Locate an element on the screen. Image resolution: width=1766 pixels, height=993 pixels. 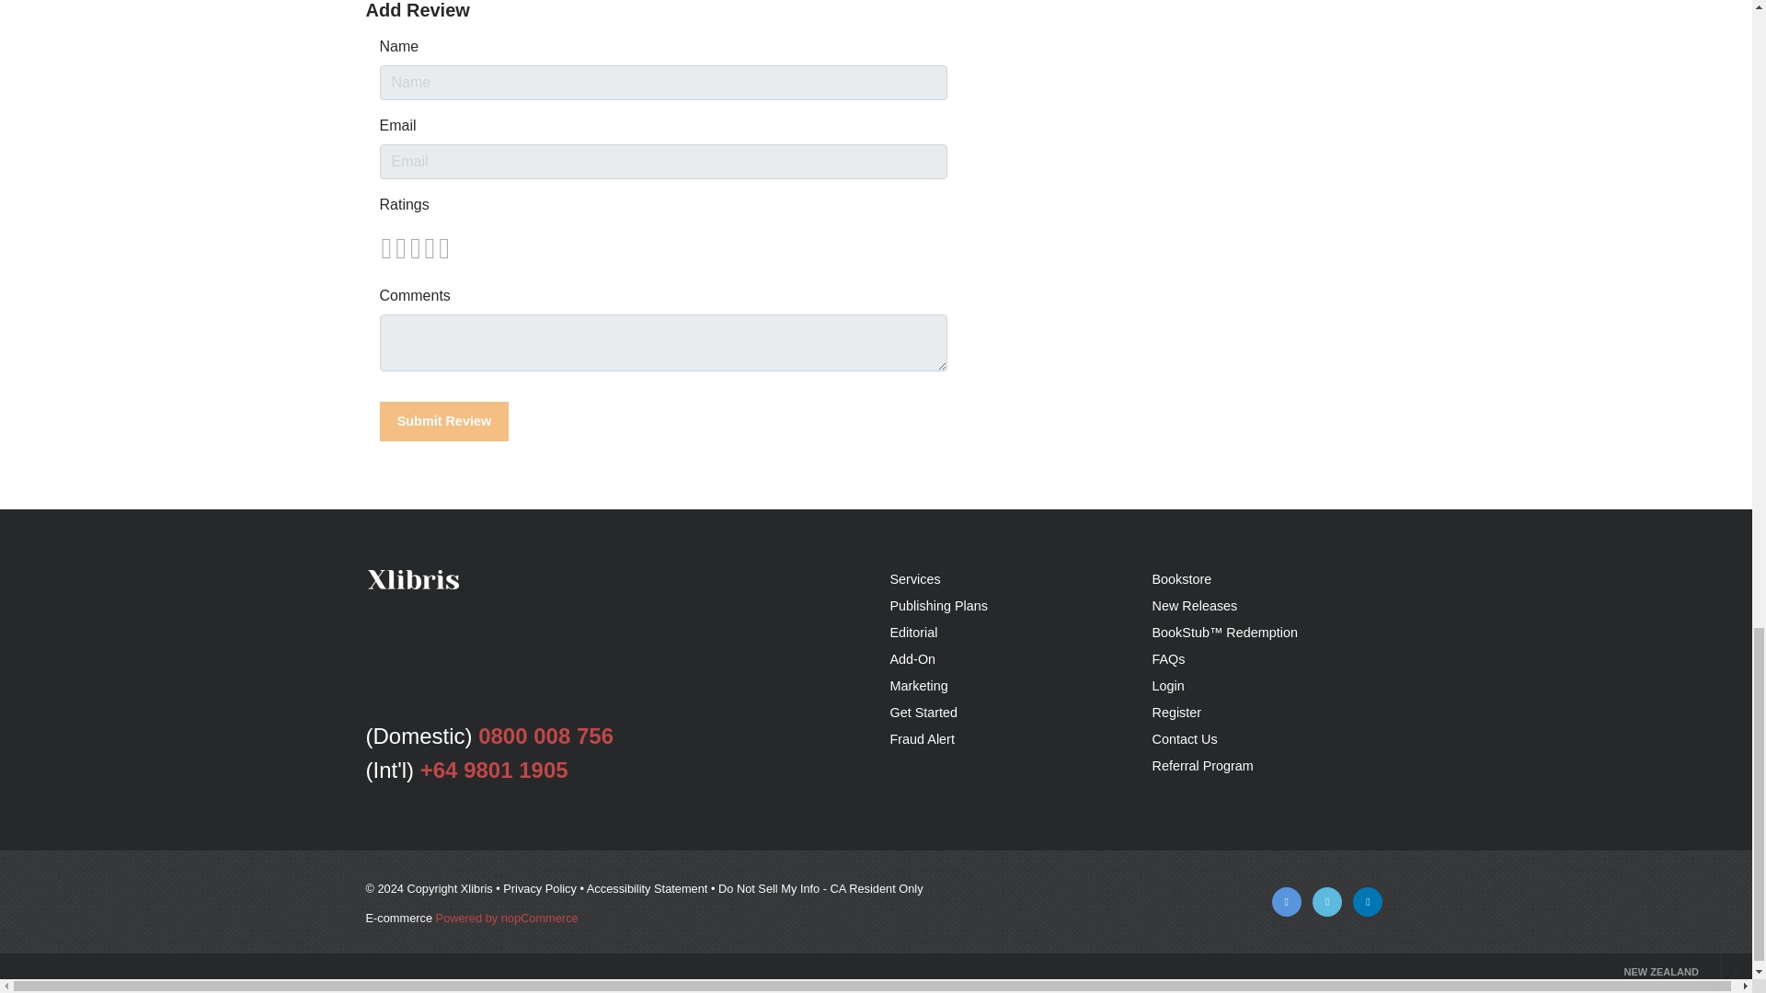
Not Rated is located at coordinates (414, 248).